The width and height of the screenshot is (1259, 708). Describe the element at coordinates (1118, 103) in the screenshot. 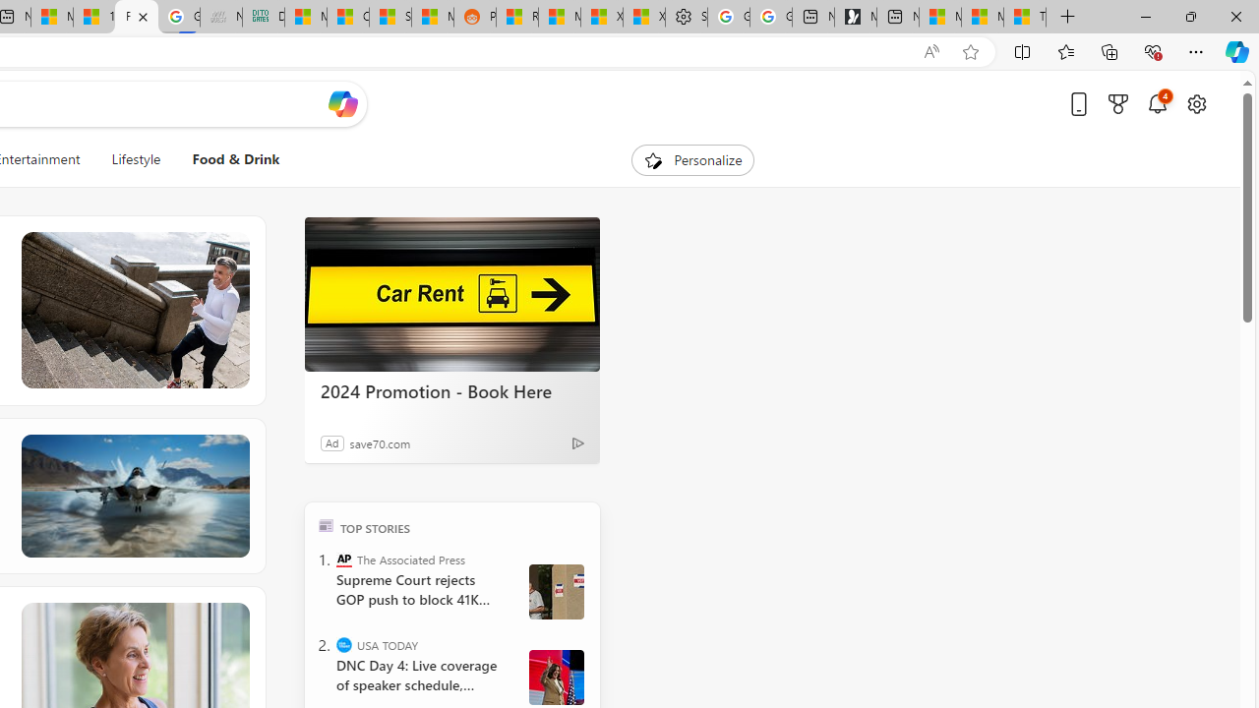

I see `Microsoft rewards` at that location.